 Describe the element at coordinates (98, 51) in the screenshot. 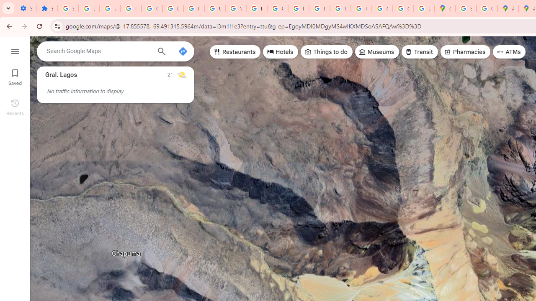

I see `Search Google Maps` at that location.